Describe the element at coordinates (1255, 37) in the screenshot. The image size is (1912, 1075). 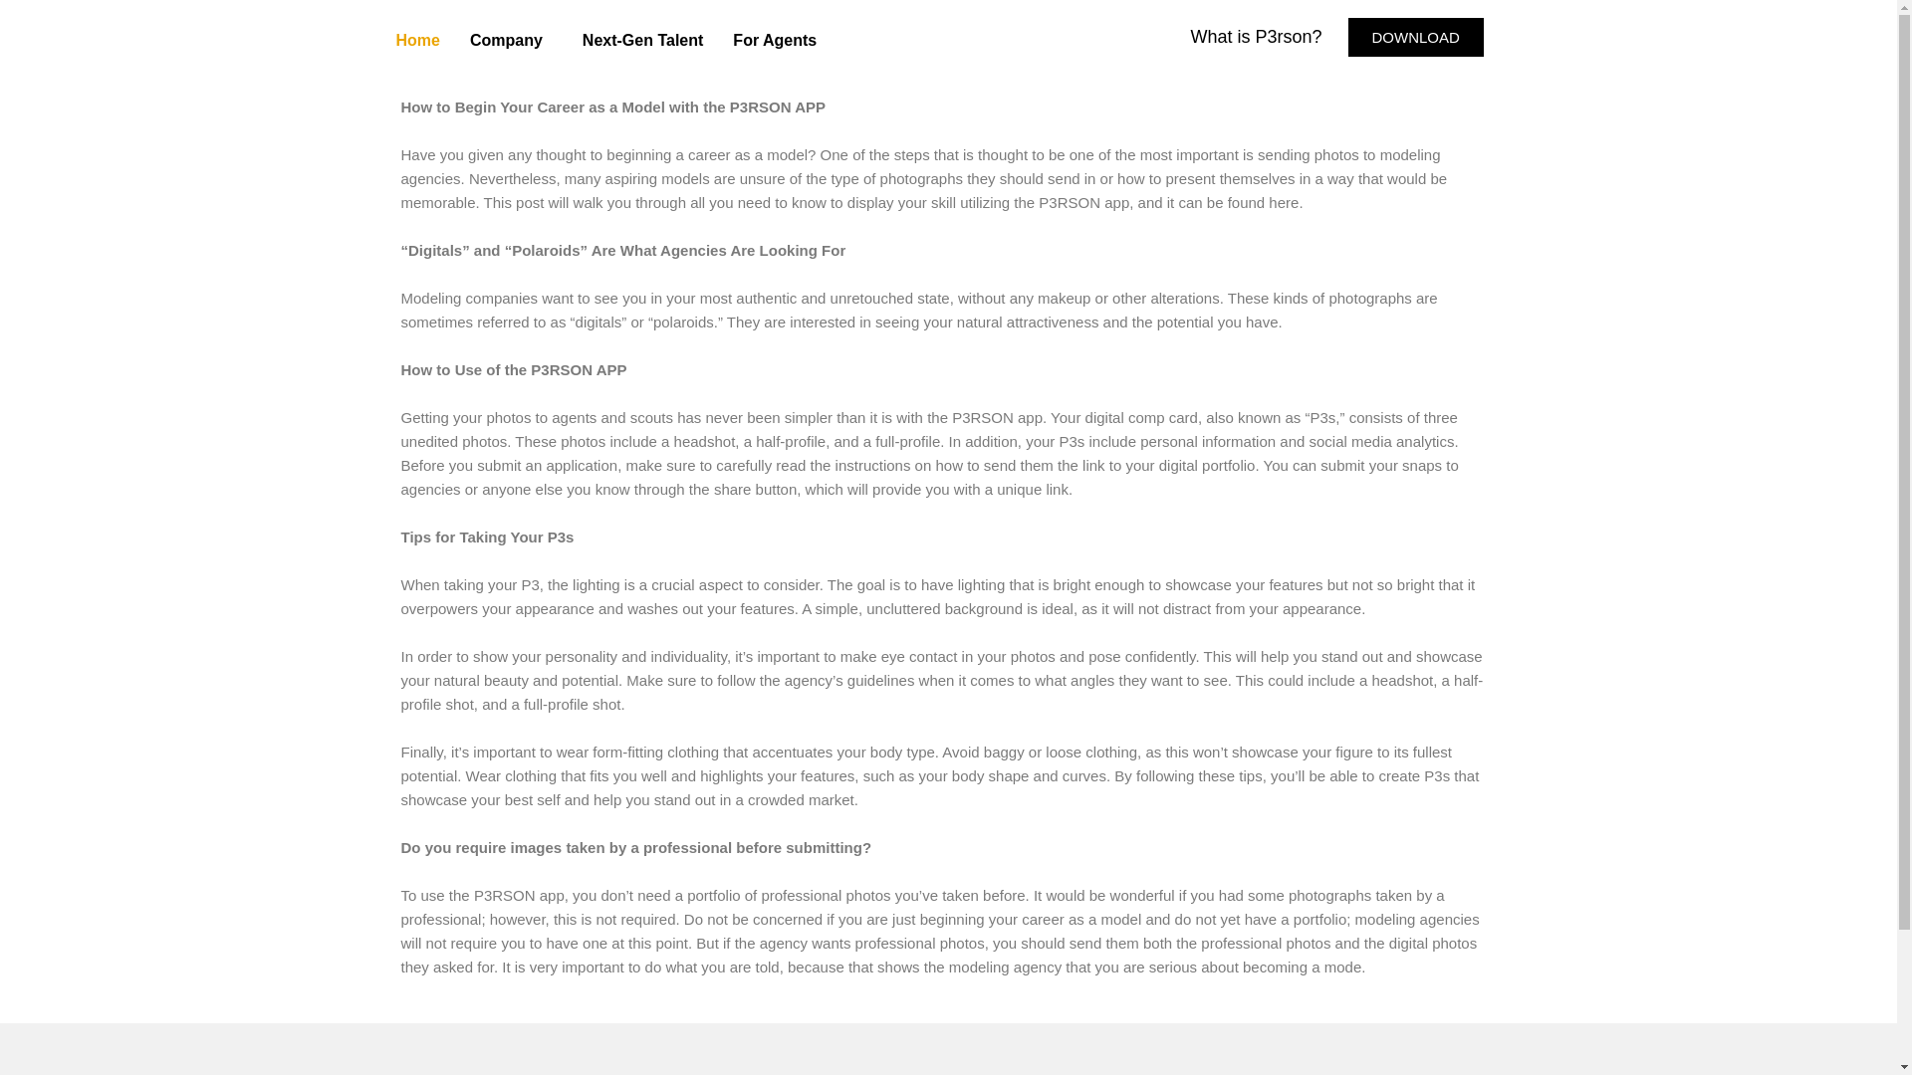
I see `What is P3rson?` at that location.